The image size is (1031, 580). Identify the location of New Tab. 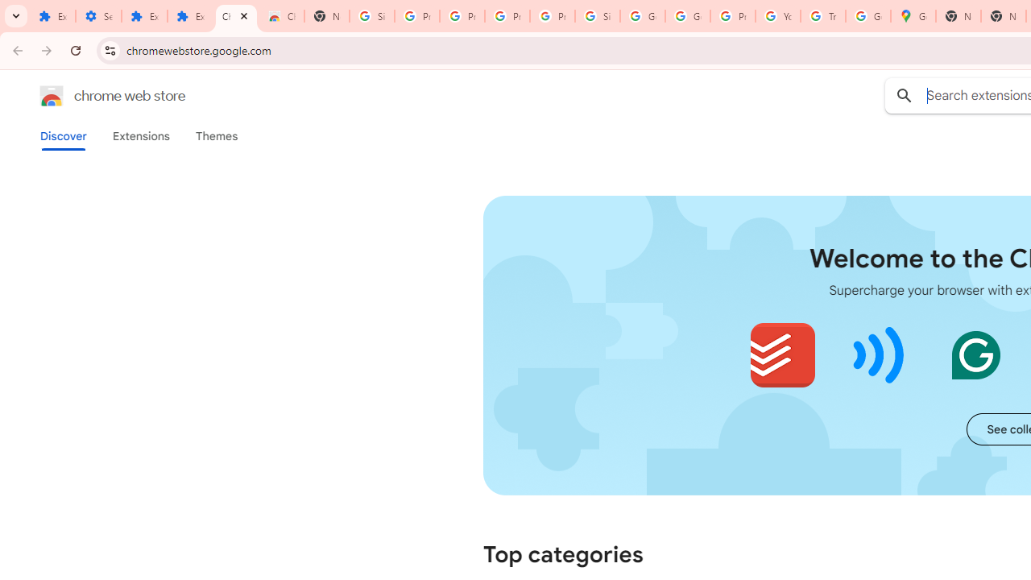
(959, 16).